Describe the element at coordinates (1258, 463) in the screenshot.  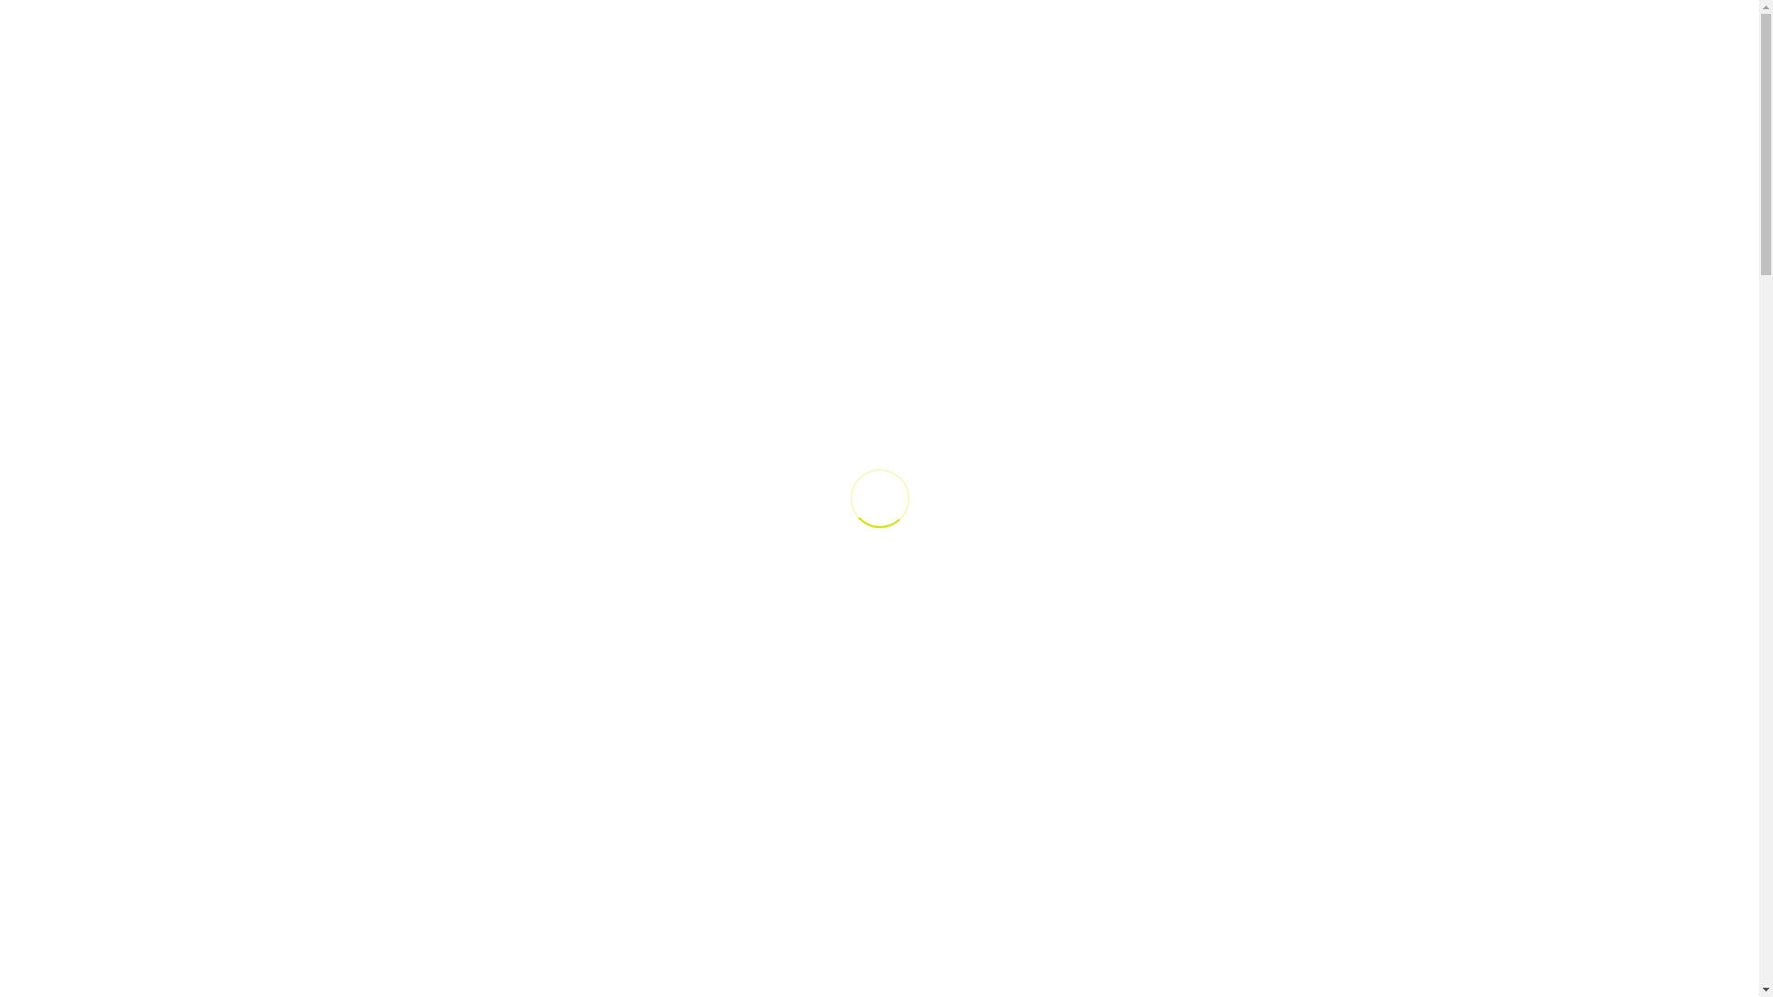
I see `Client Industry` at that location.